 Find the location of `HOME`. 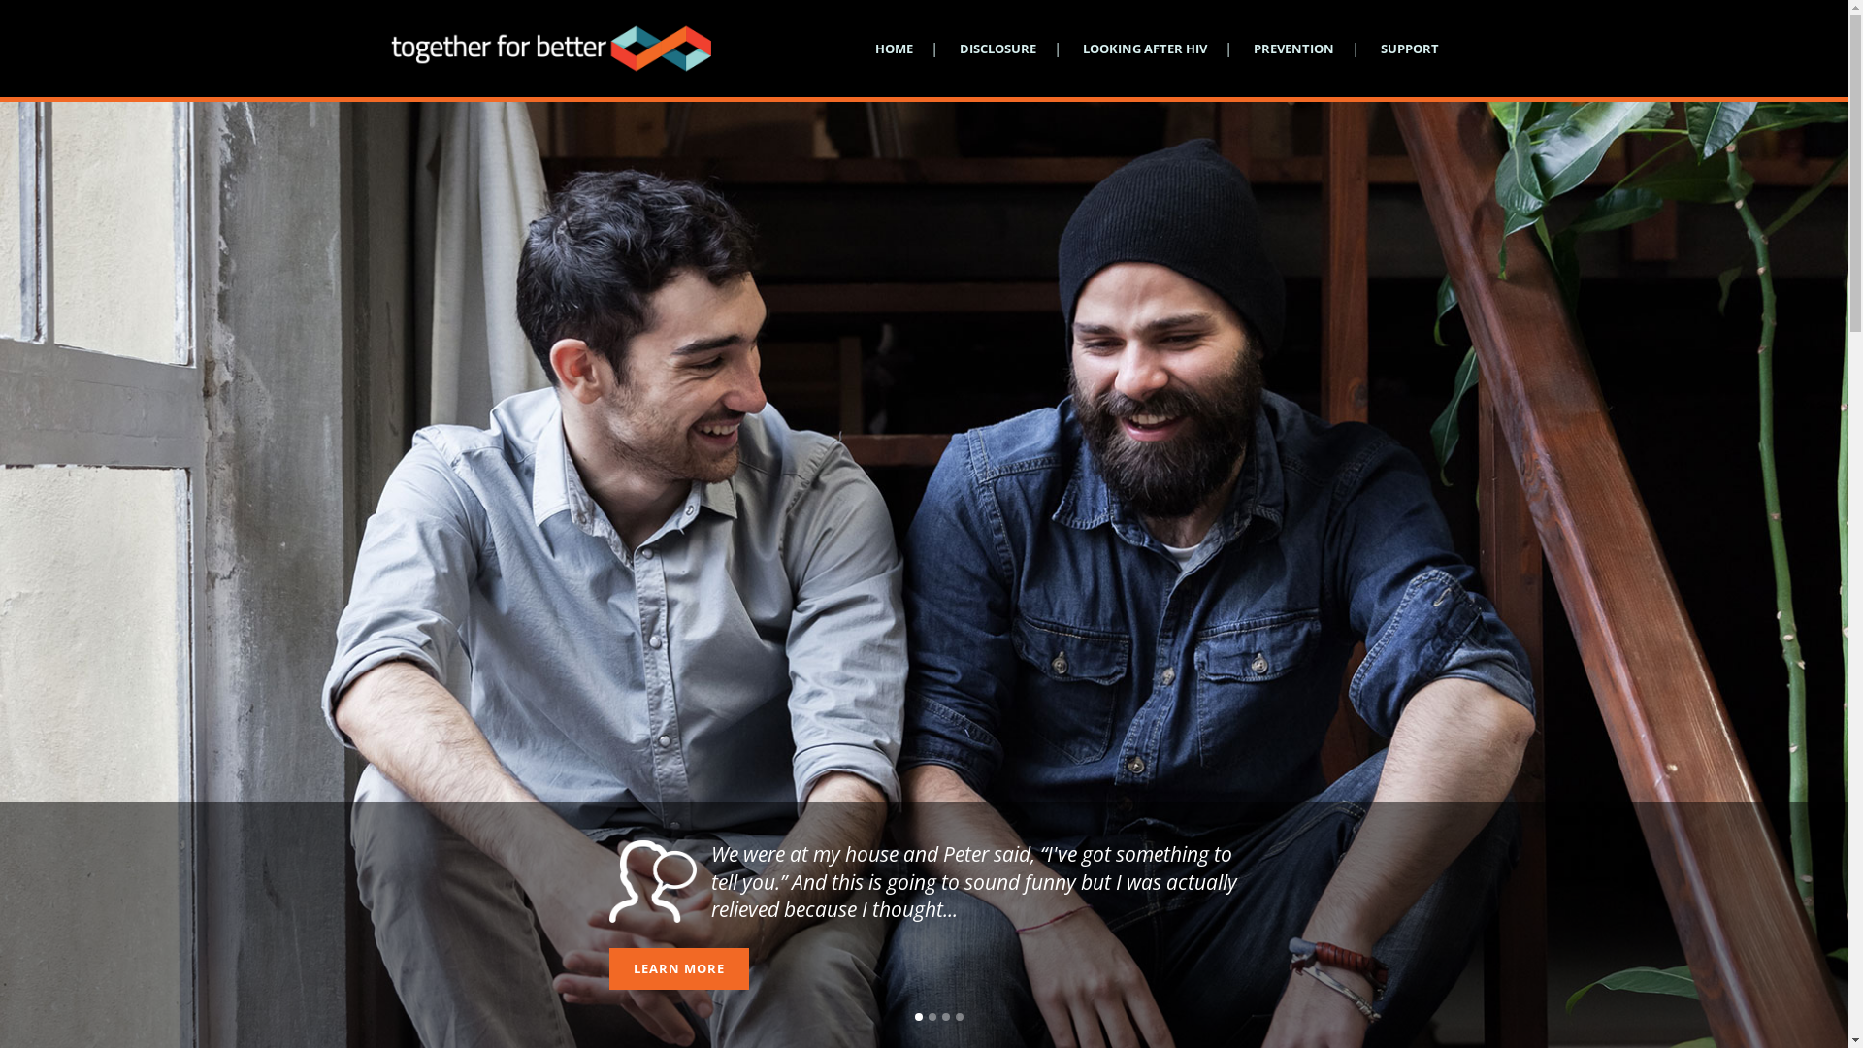

HOME is located at coordinates (895, 49).